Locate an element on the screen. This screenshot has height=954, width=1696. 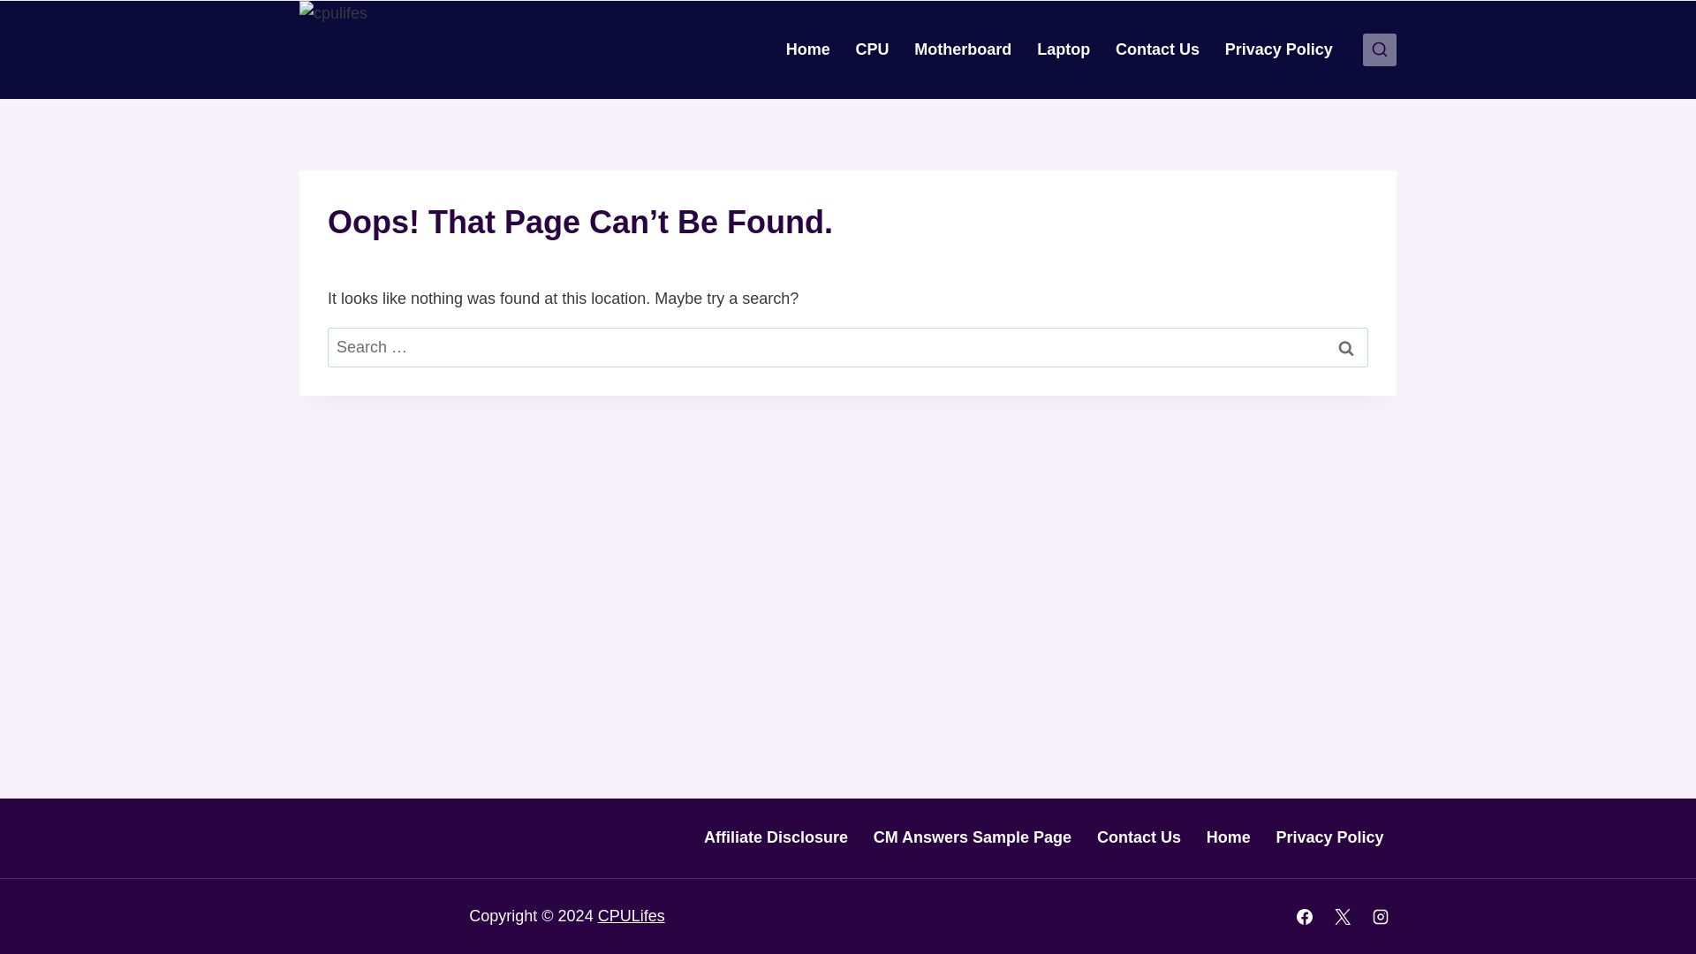
CM Answers Sample Page is located at coordinates (972, 839).